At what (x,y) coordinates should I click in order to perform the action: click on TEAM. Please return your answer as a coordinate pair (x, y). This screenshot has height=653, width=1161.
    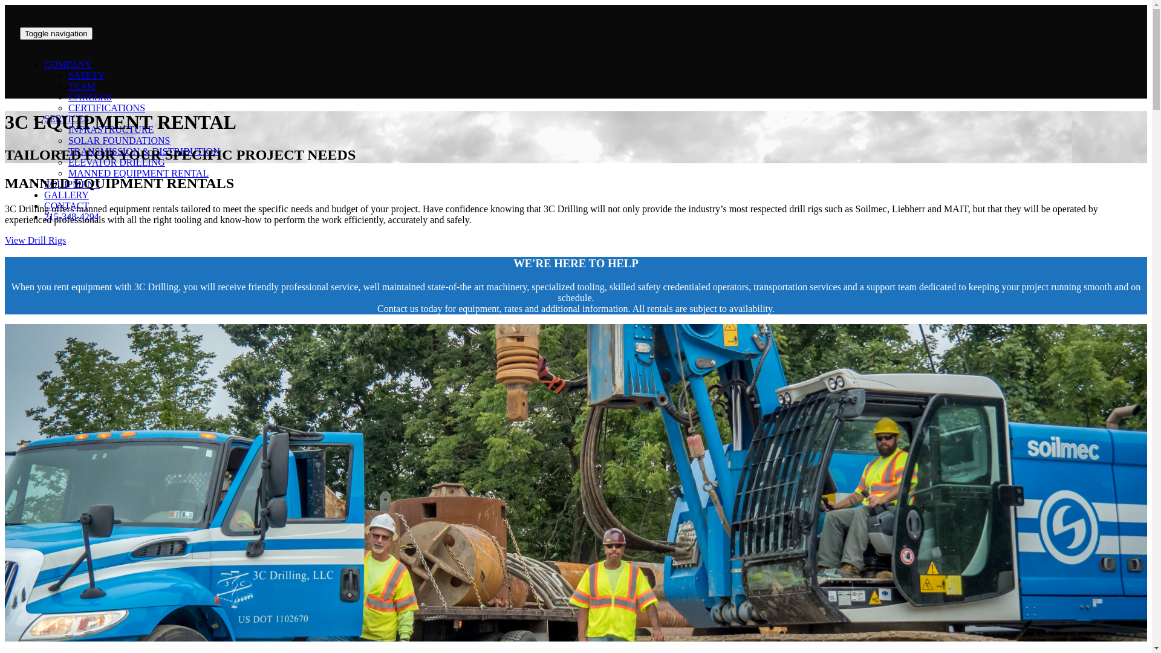
    Looking at the image, I should click on (82, 86).